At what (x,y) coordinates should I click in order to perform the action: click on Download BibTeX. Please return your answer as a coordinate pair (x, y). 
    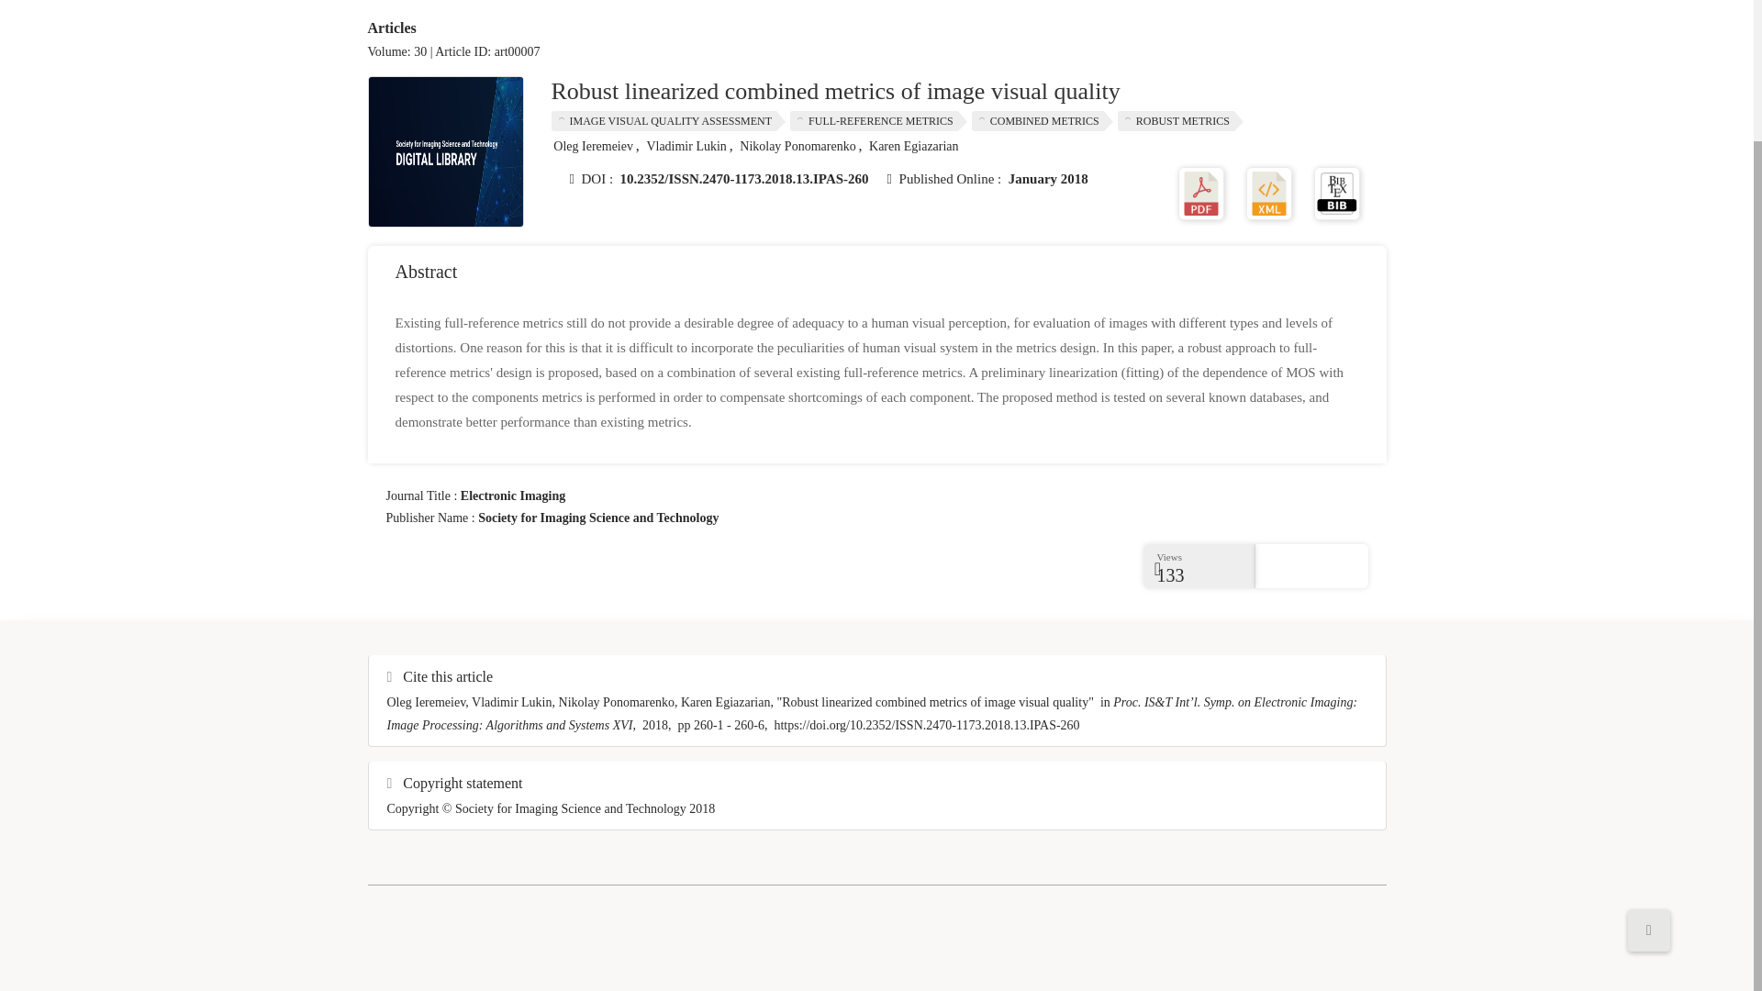
    Looking at the image, I should click on (1337, 192).